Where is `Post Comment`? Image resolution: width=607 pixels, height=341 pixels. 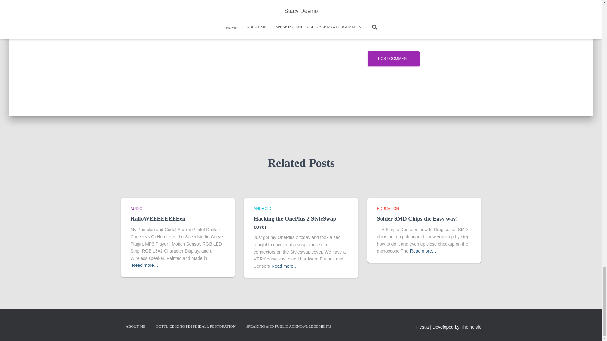 Post Comment is located at coordinates (393, 59).